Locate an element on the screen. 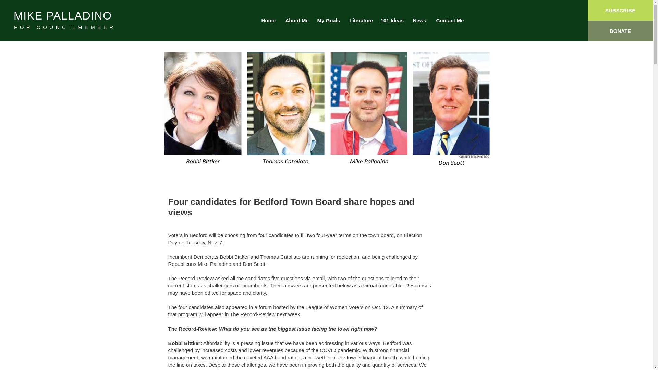 Image resolution: width=658 pixels, height=370 pixels. News is located at coordinates (419, 21).